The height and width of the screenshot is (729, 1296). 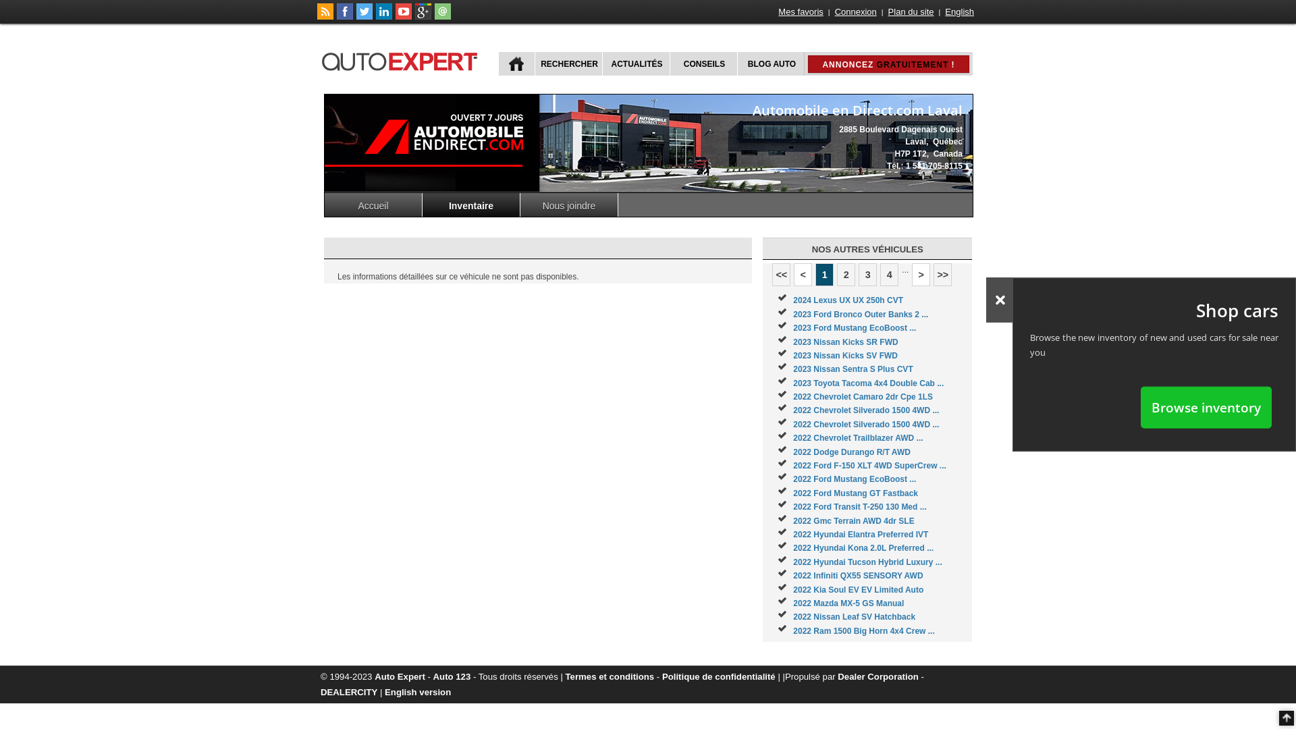 I want to click on 2022 Infiniti QX55 SENSORY AWD, so click(x=858, y=576).